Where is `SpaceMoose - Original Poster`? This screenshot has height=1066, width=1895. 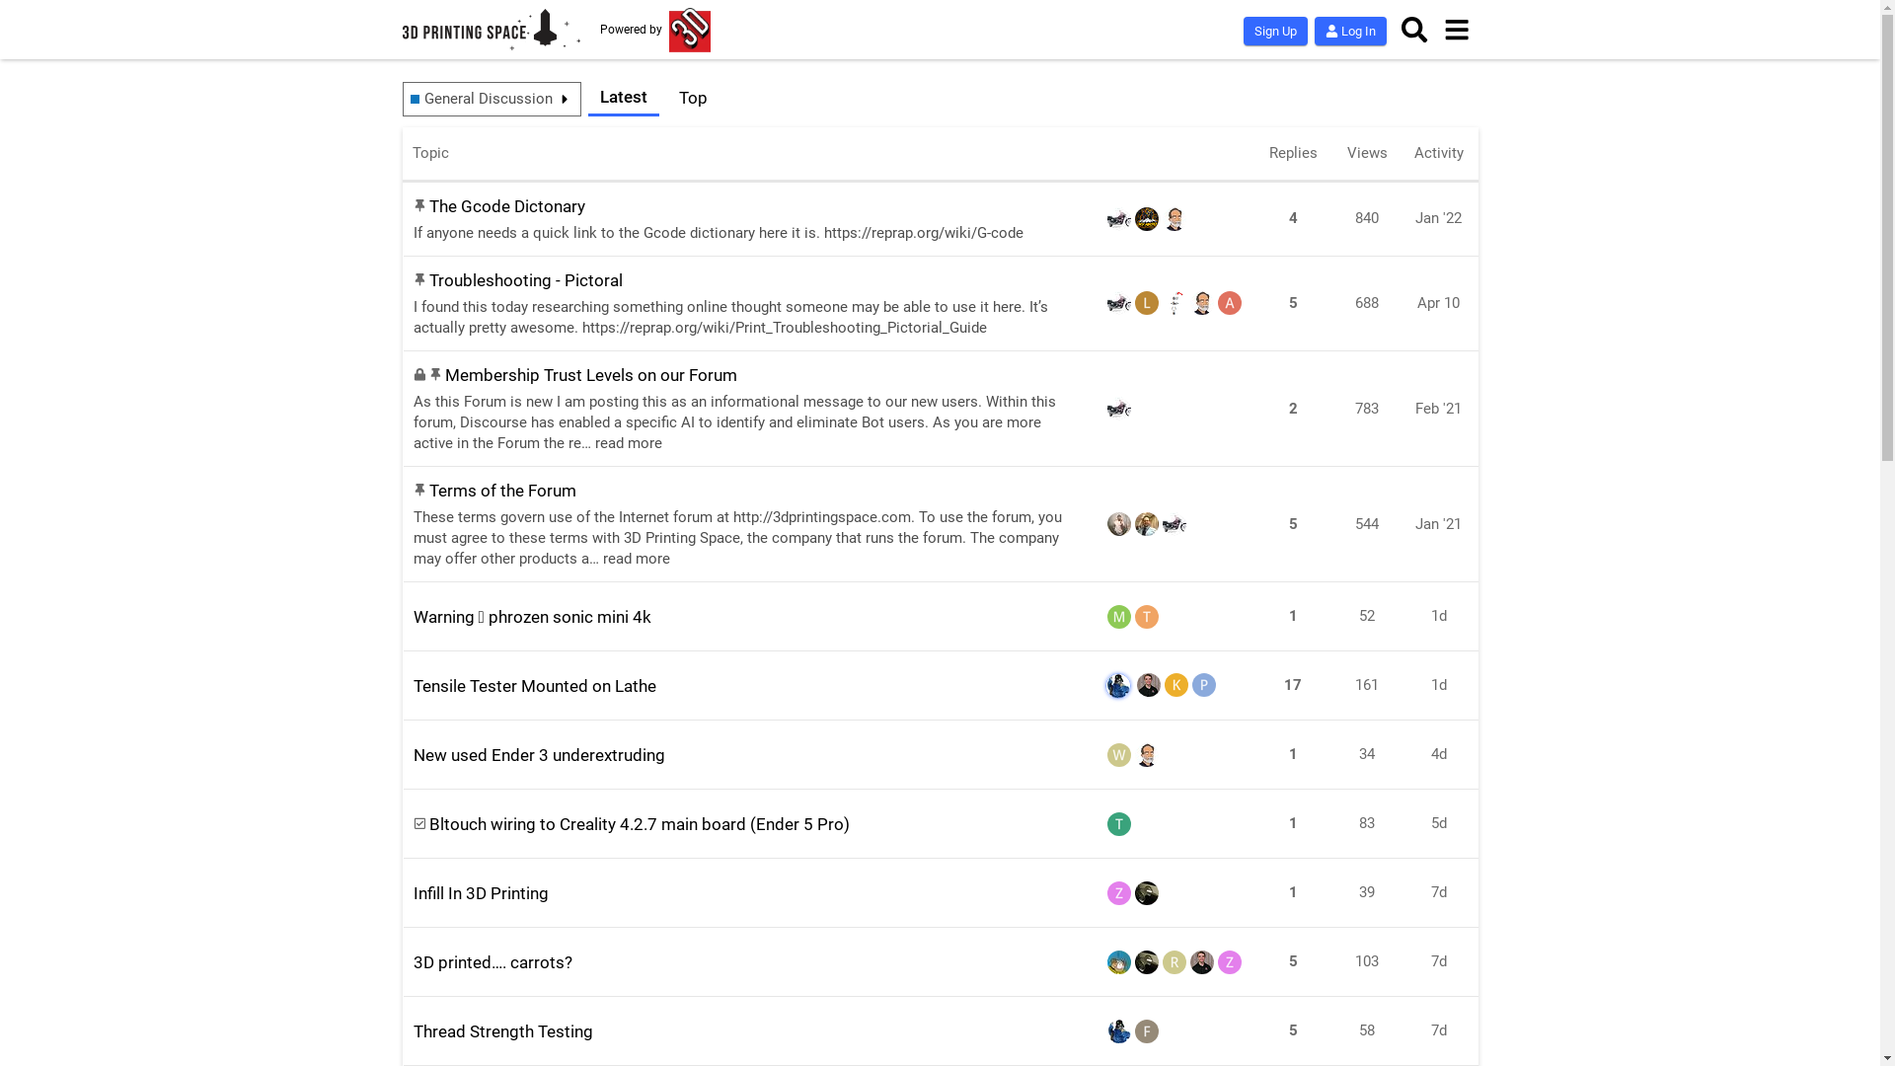
SpaceMoose - Original Poster is located at coordinates (1119, 962).